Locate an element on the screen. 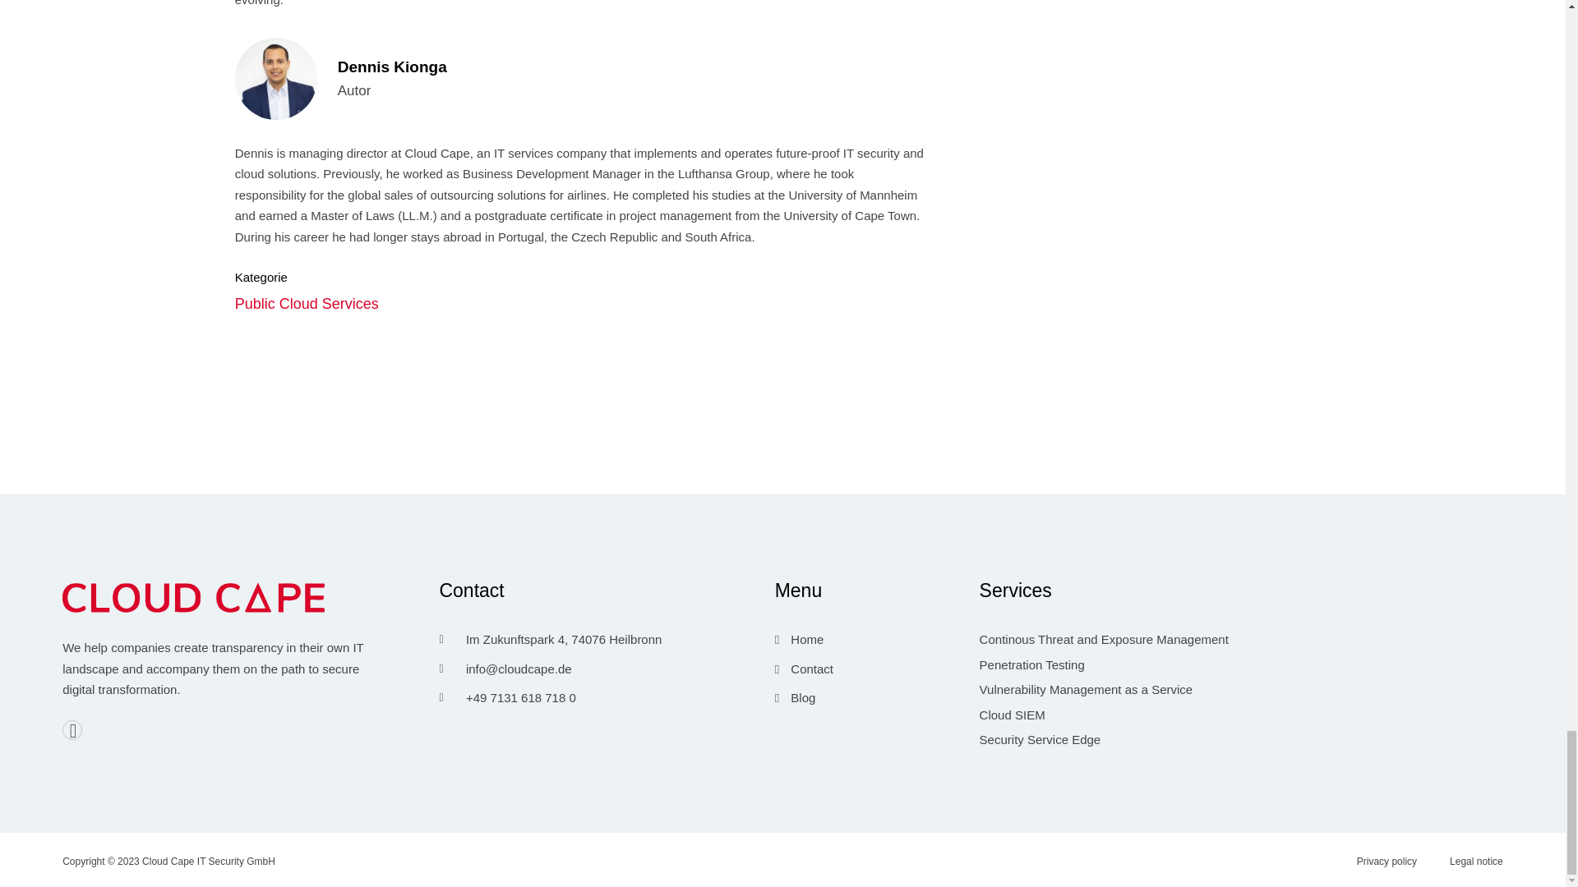  Kategorie is located at coordinates (580, 82).